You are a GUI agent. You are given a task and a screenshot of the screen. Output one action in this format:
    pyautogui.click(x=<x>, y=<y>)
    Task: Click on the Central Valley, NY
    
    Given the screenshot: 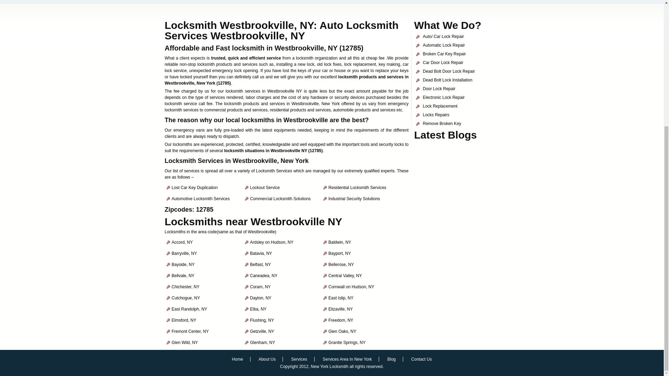 What is the action you would take?
    pyautogui.click(x=345, y=276)
    